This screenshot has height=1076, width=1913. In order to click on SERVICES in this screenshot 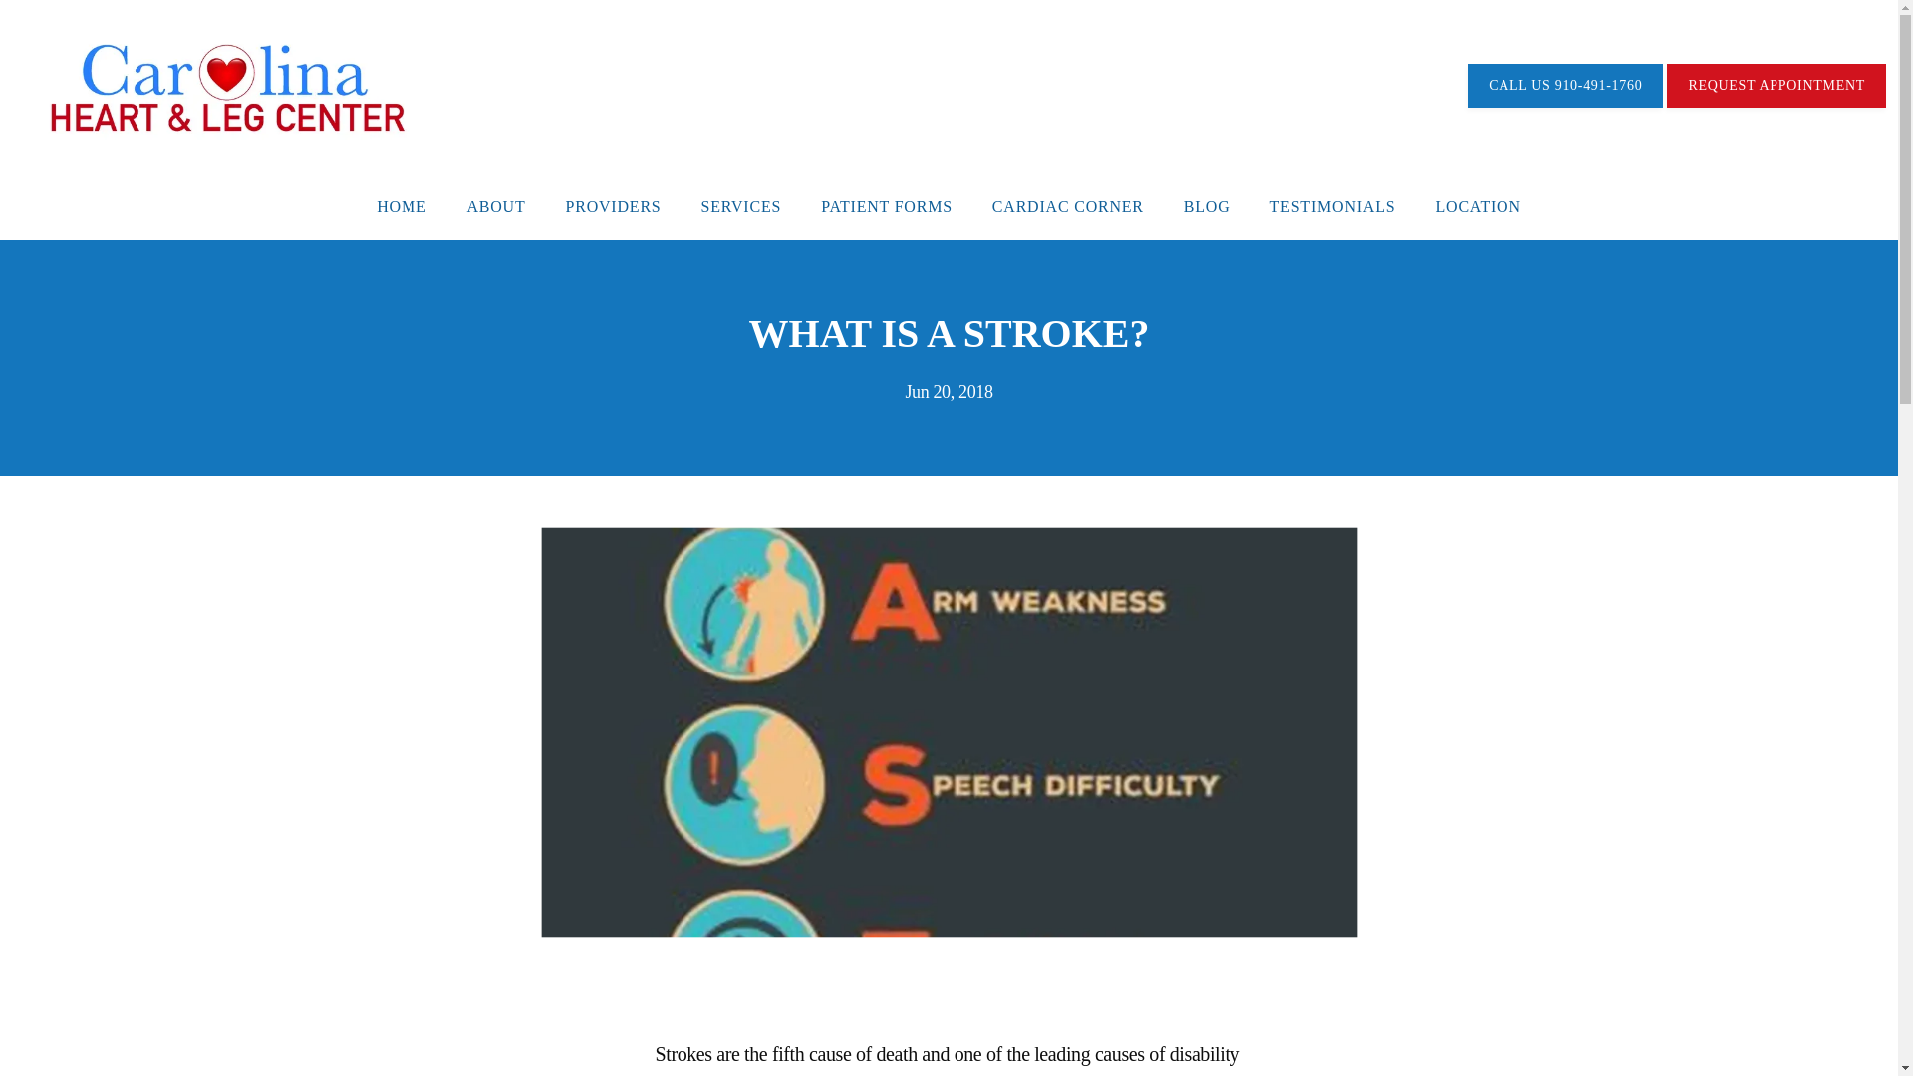, I will do `click(741, 206)`.